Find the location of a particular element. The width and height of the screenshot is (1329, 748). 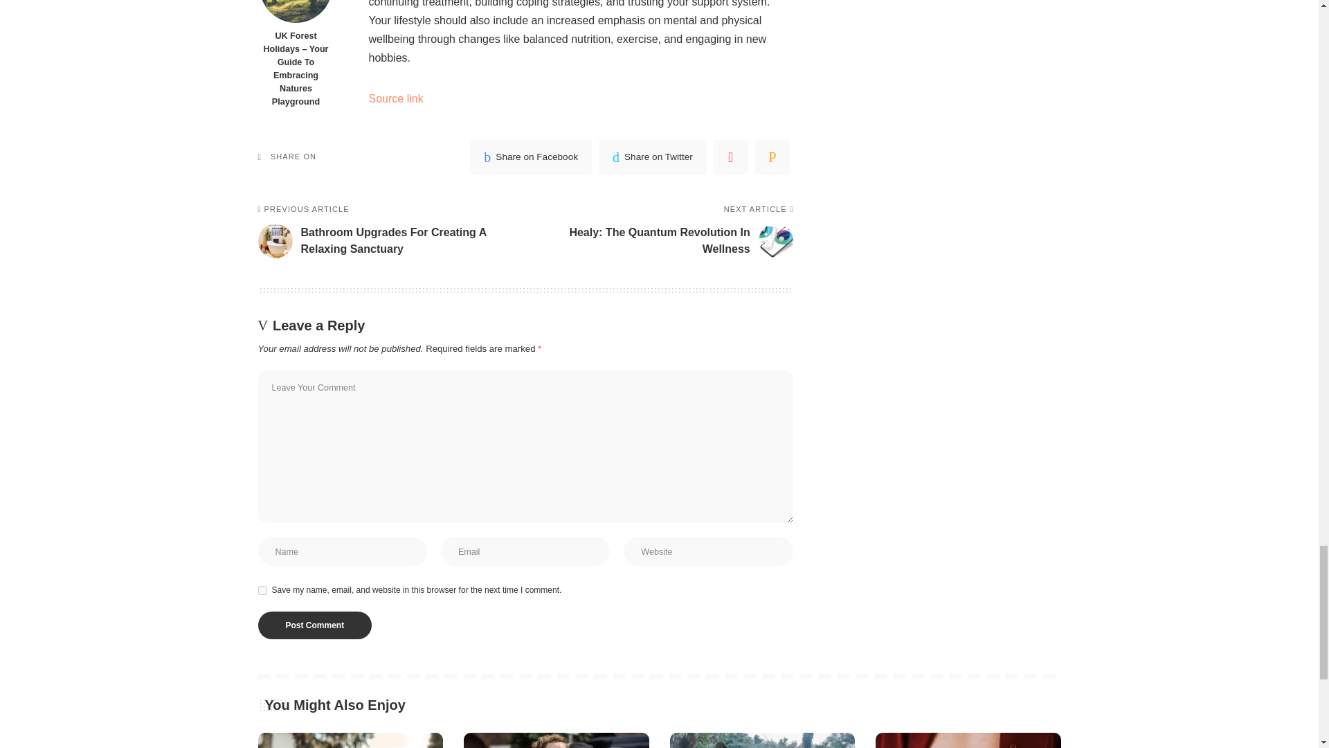

yes is located at coordinates (262, 590).